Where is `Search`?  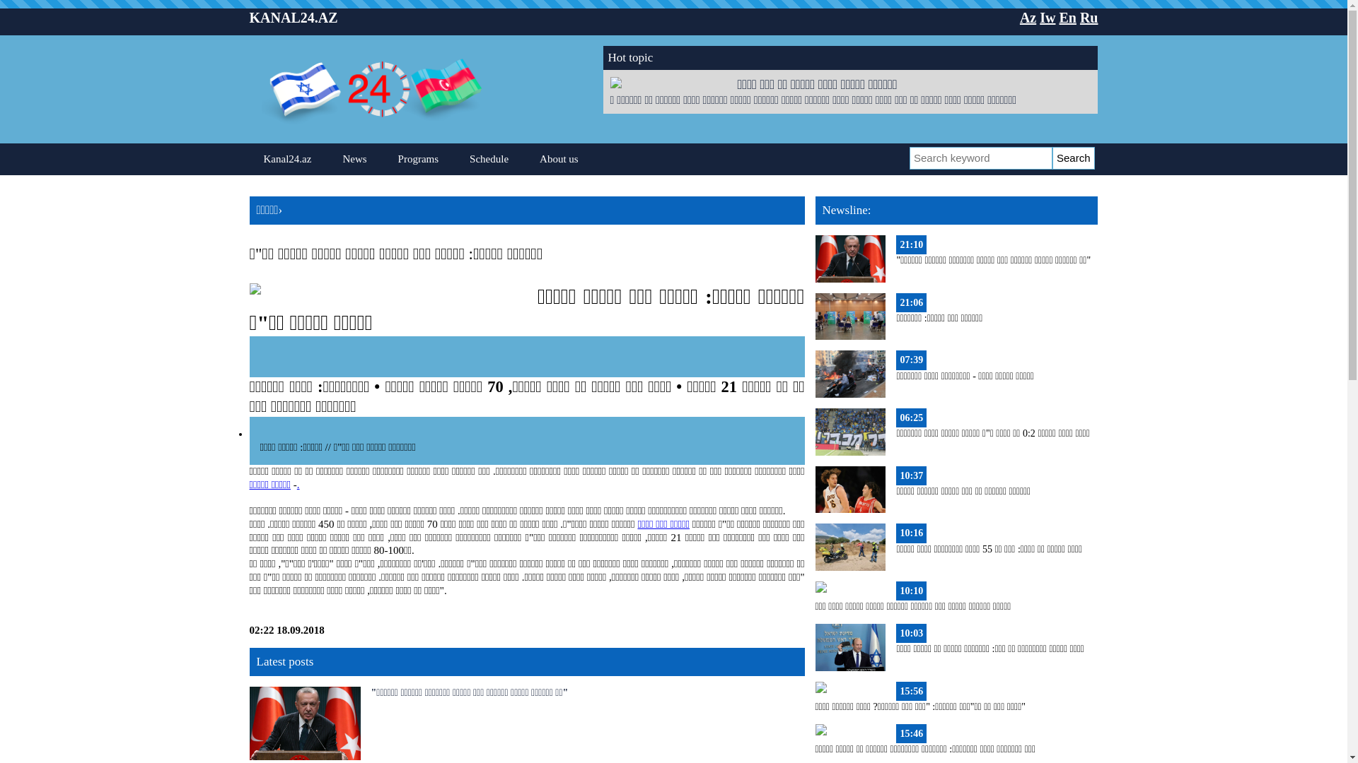
Search is located at coordinates (1074, 158).